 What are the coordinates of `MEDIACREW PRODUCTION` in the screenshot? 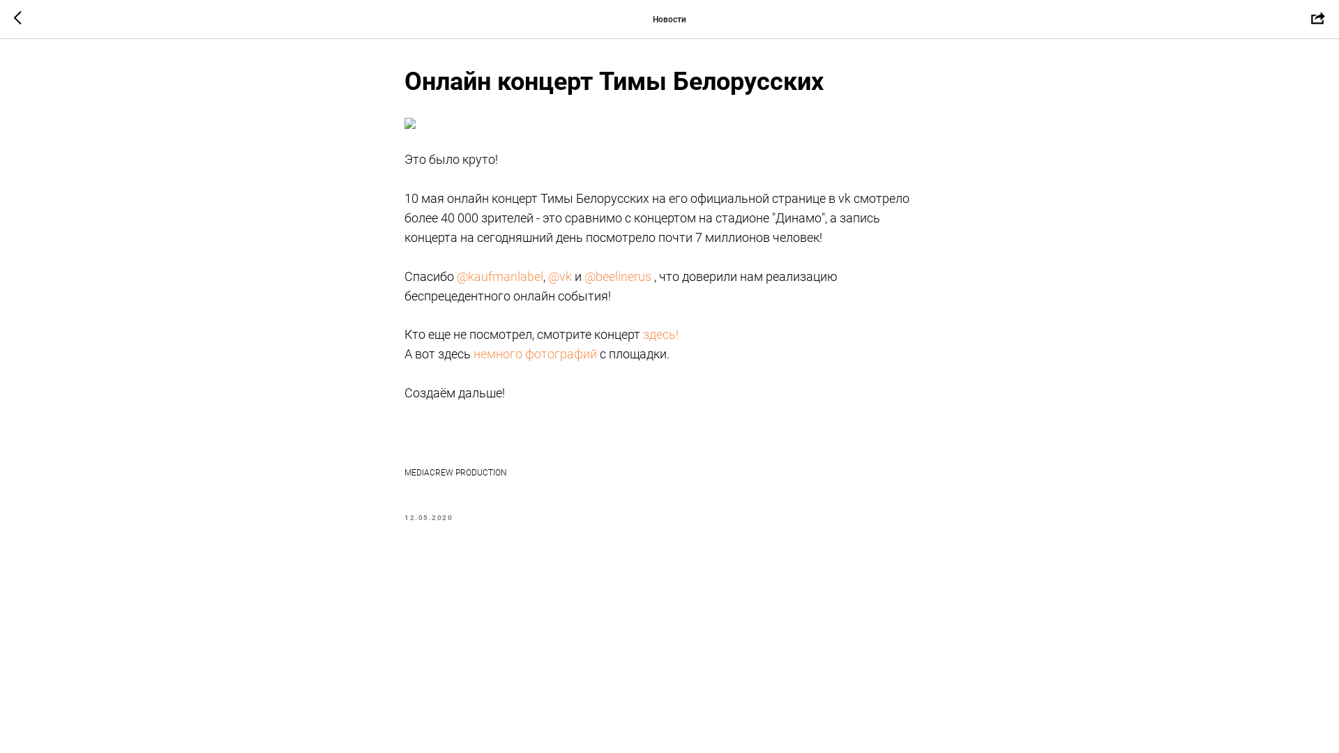 It's located at (669, 473).